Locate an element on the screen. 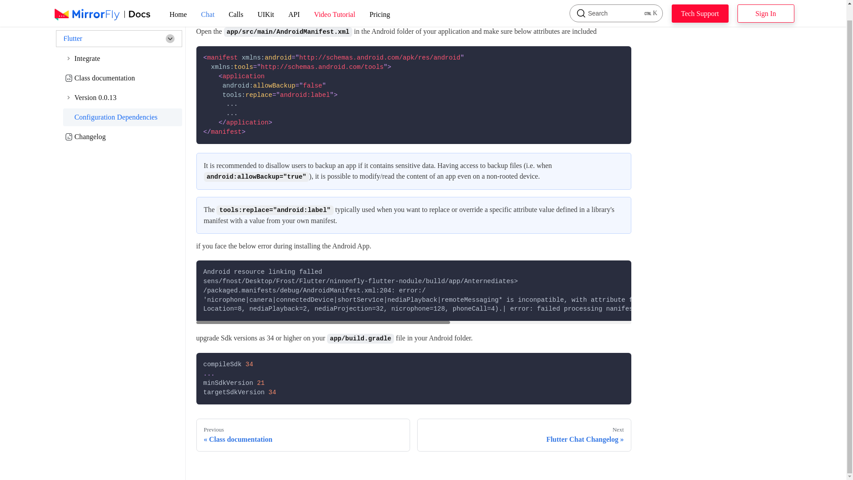  Pricing is located at coordinates (179, 4).